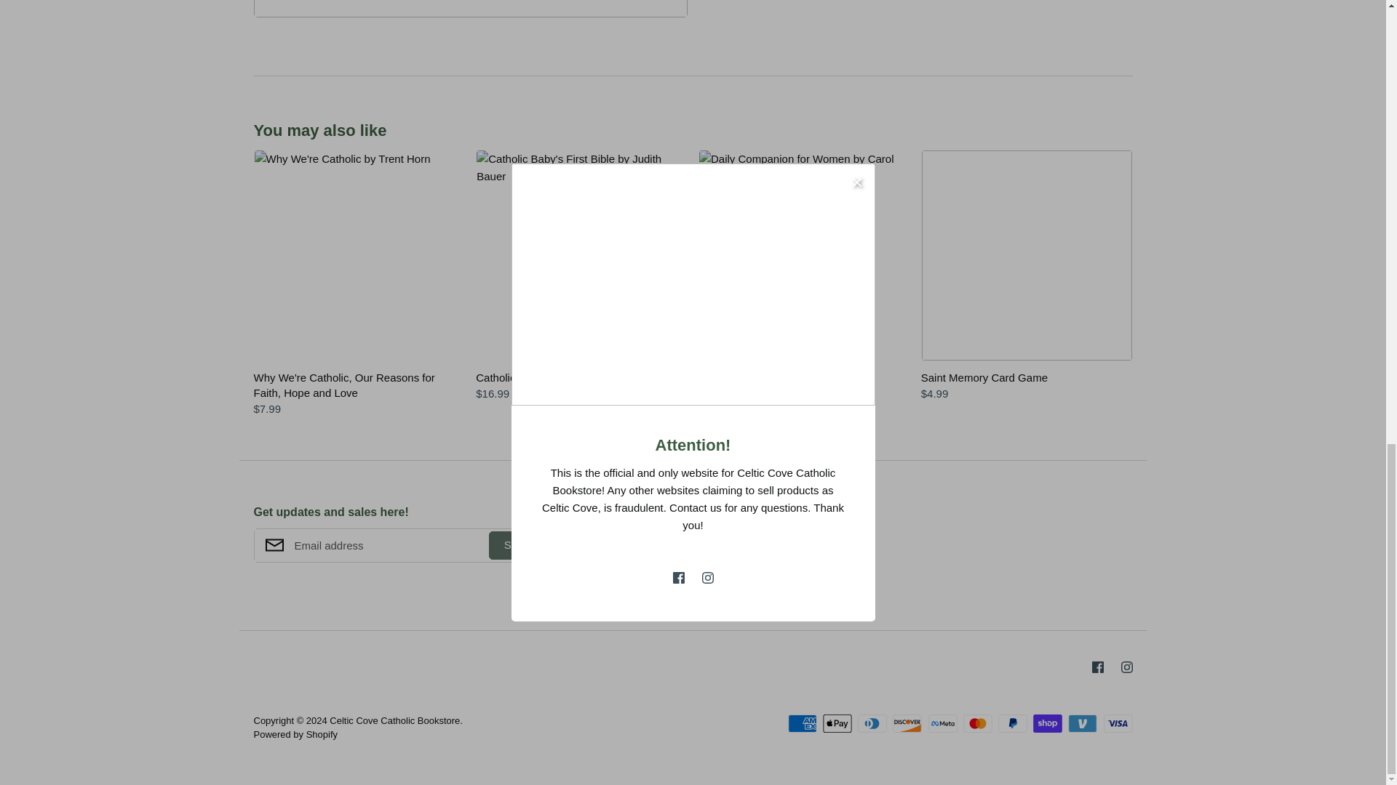 Image resolution: width=1397 pixels, height=785 pixels. Describe the element at coordinates (802, 722) in the screenshot. I see `American Express` at that location.